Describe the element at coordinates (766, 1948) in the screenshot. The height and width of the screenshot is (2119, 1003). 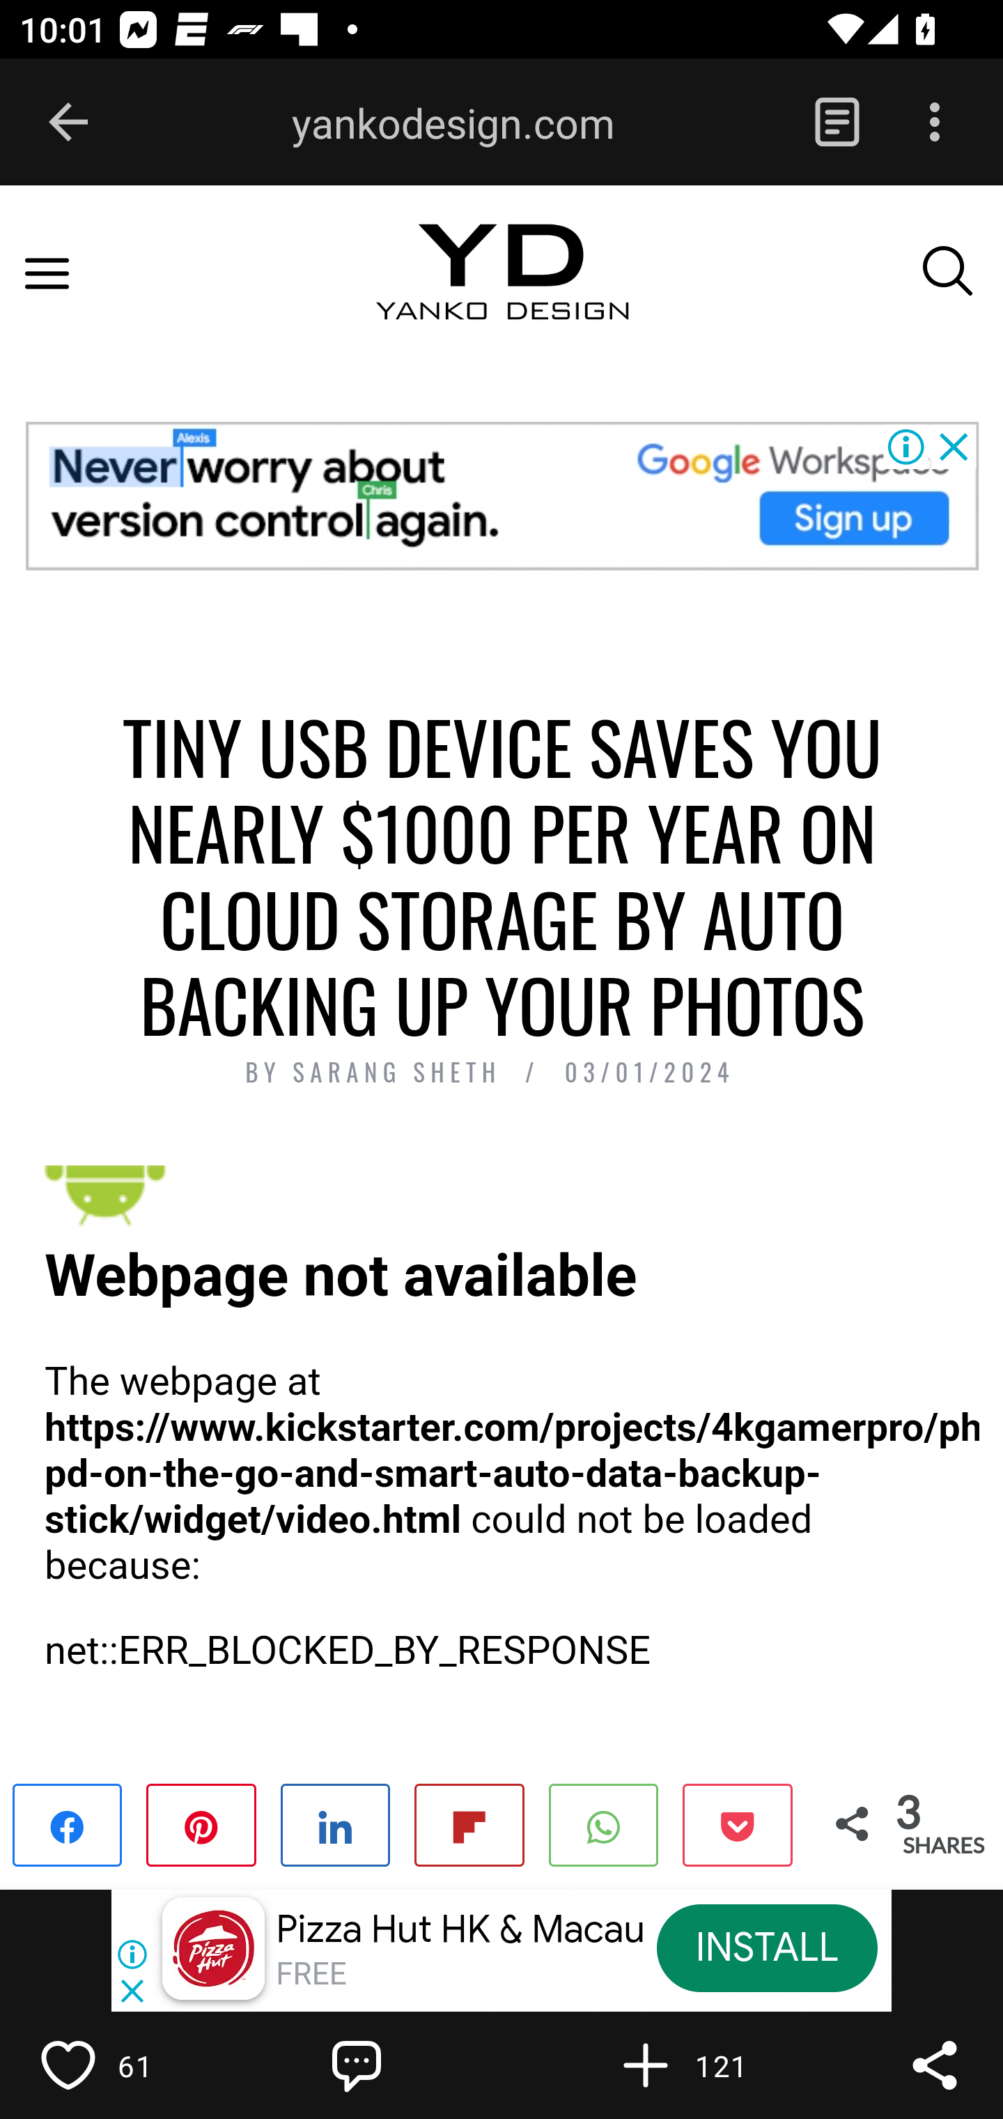
I see `INSTALL` at that location.